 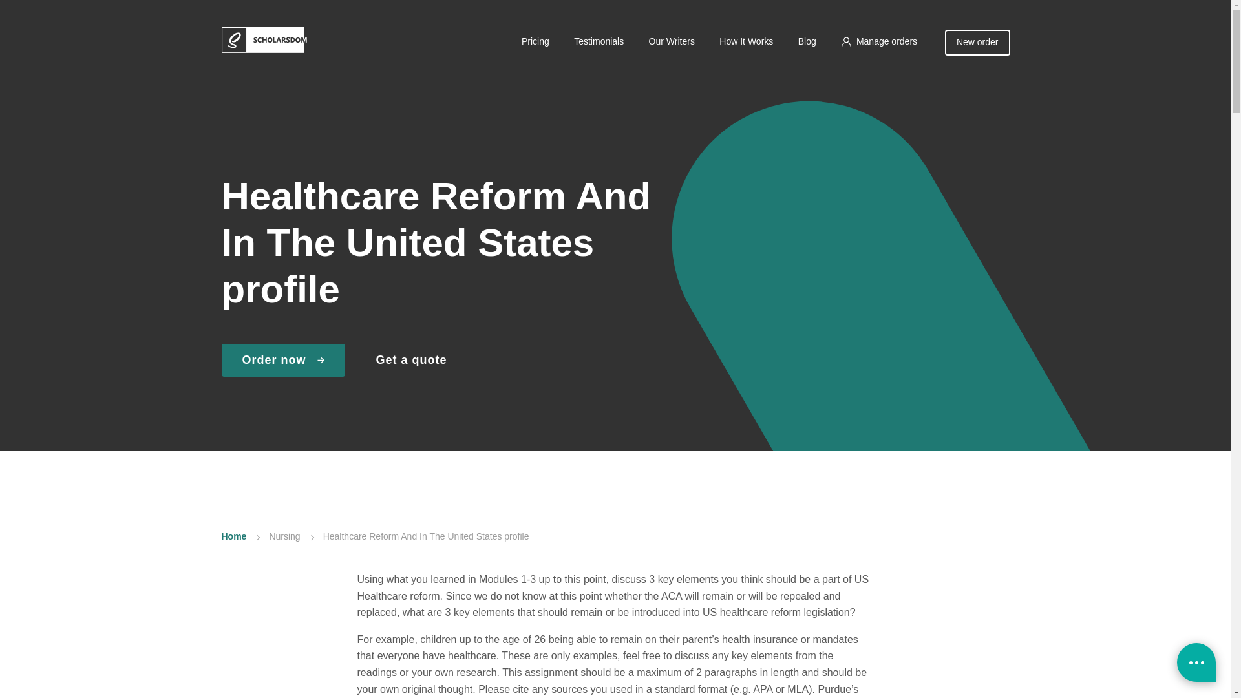 What do you see at coordinates (599, 41) in the screenshot?
I see `Testimonials` at bounding box center [599, 41].